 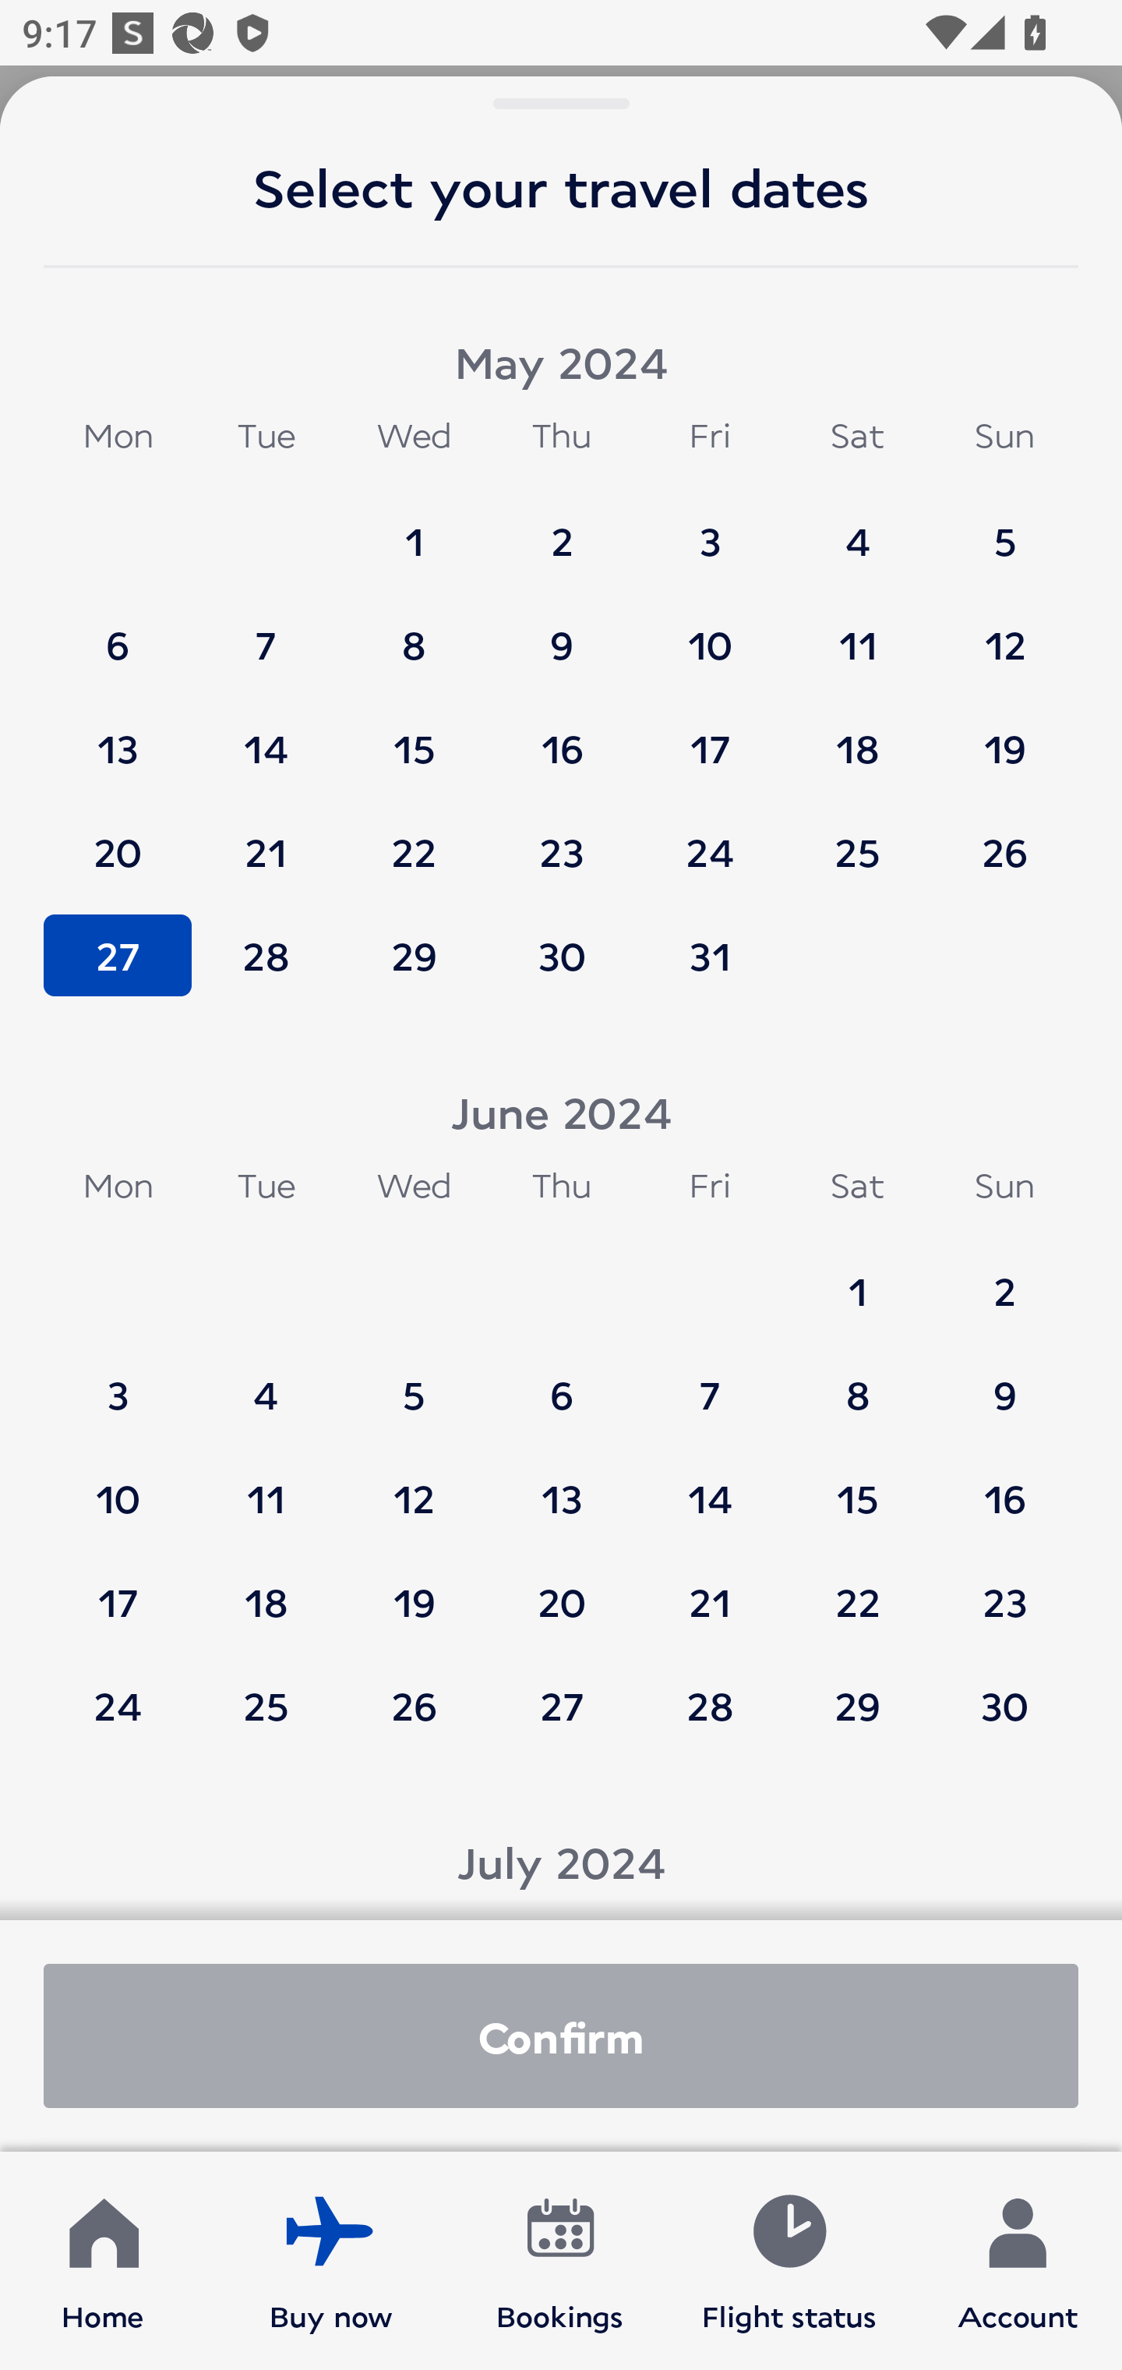 What do you see at coordinates (562, 630) in the screenshot?
I see `9` at bounding box center [562, 630].